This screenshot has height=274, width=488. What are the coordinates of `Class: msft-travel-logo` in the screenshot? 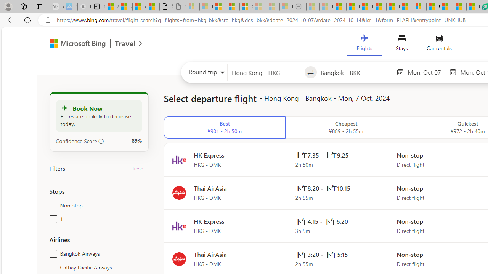 It's located at (125, 43).